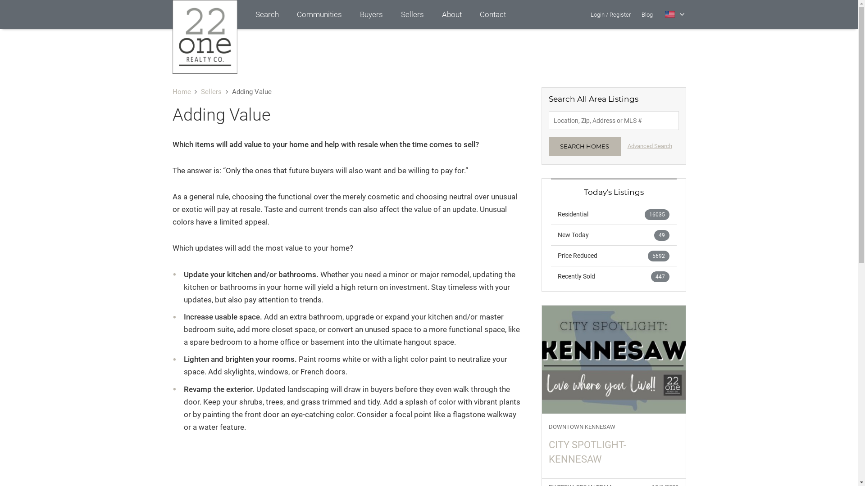 This screenshot has height=486, width=865. What do you see at coordinates (650, 146) in the screenshot?
I see `Advanced Search` at bounding box center [650, 146].